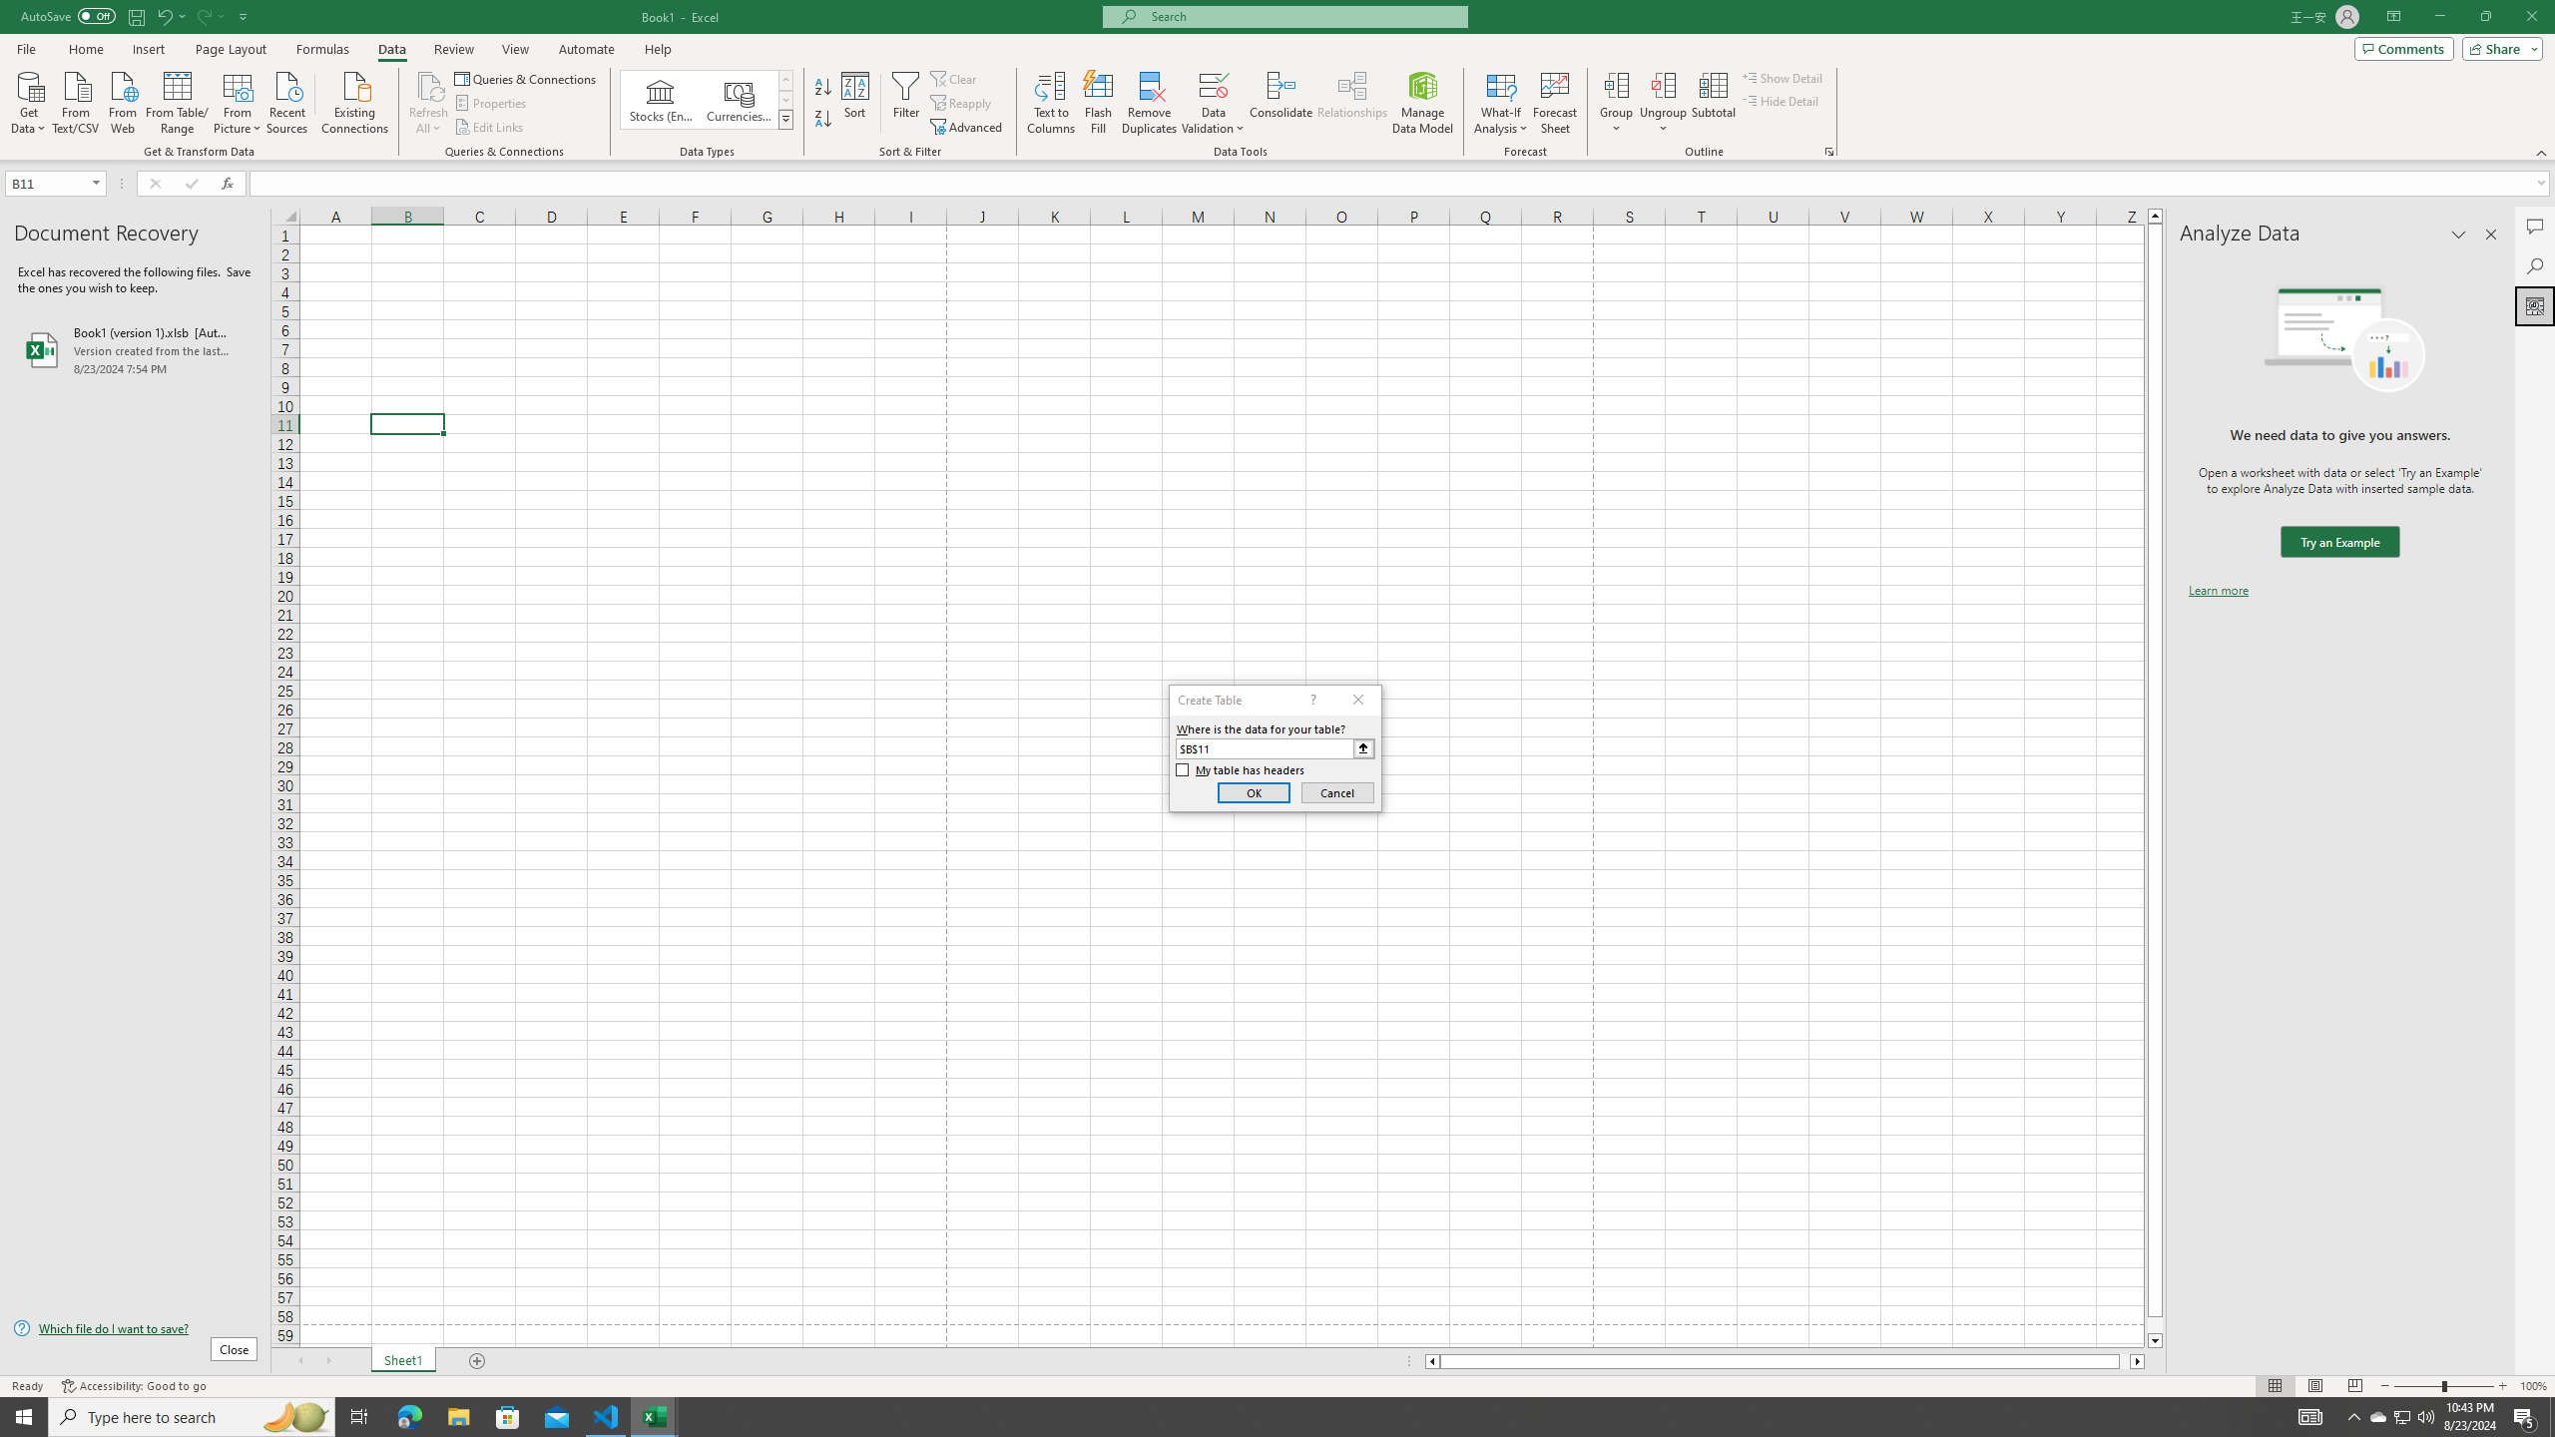  I want to click on Automate, so click(587, 49).